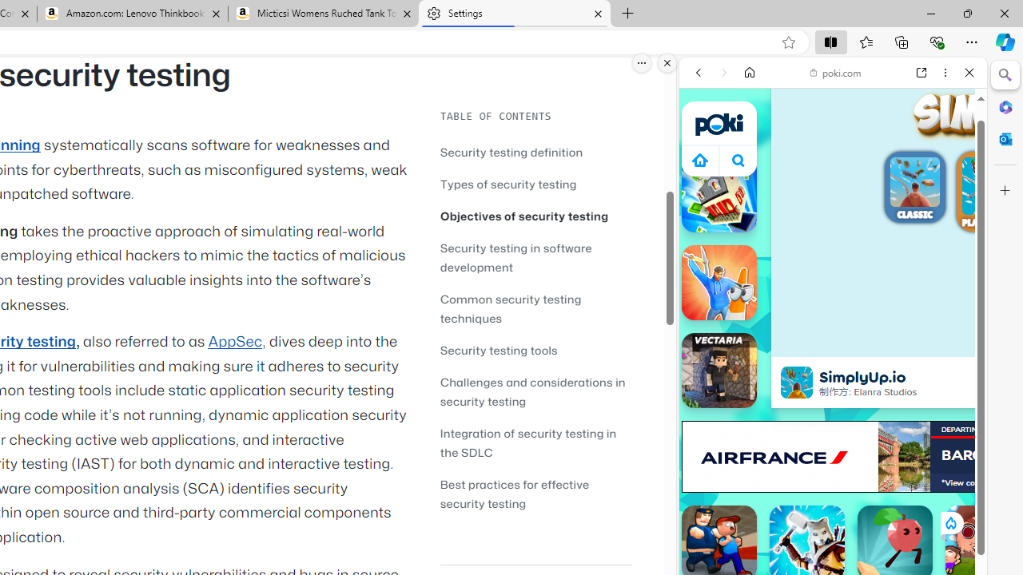 Image resolution: width=1023 pixels, height=575 pixels. I want to click on Class: b_serphb, so click(951, 184).